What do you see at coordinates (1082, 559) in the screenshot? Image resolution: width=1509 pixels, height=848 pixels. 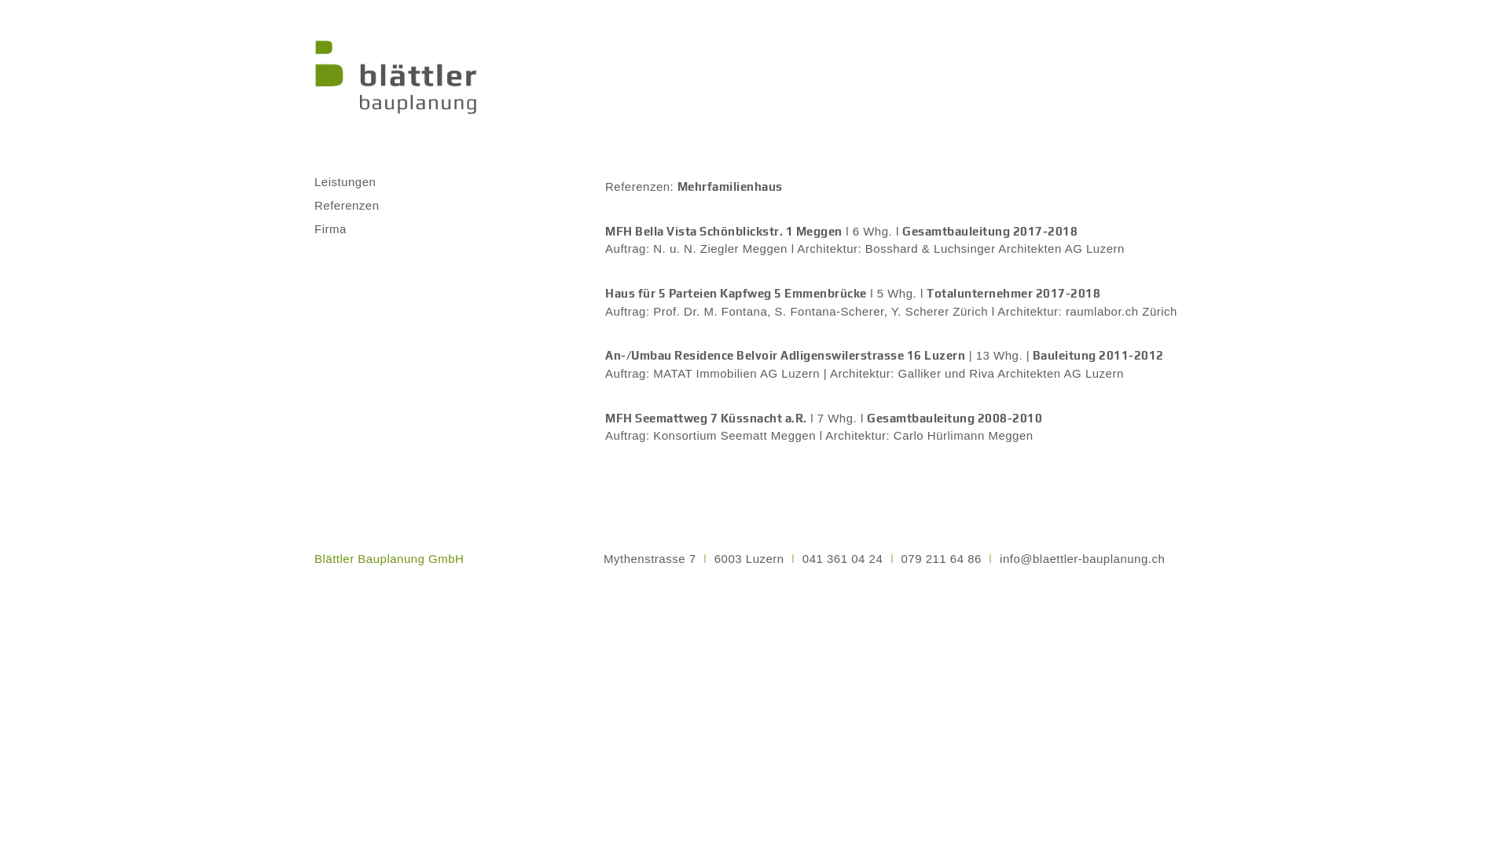 I see `info@blaettler-bauplanung.ch` at bounding box center [1082, 559].